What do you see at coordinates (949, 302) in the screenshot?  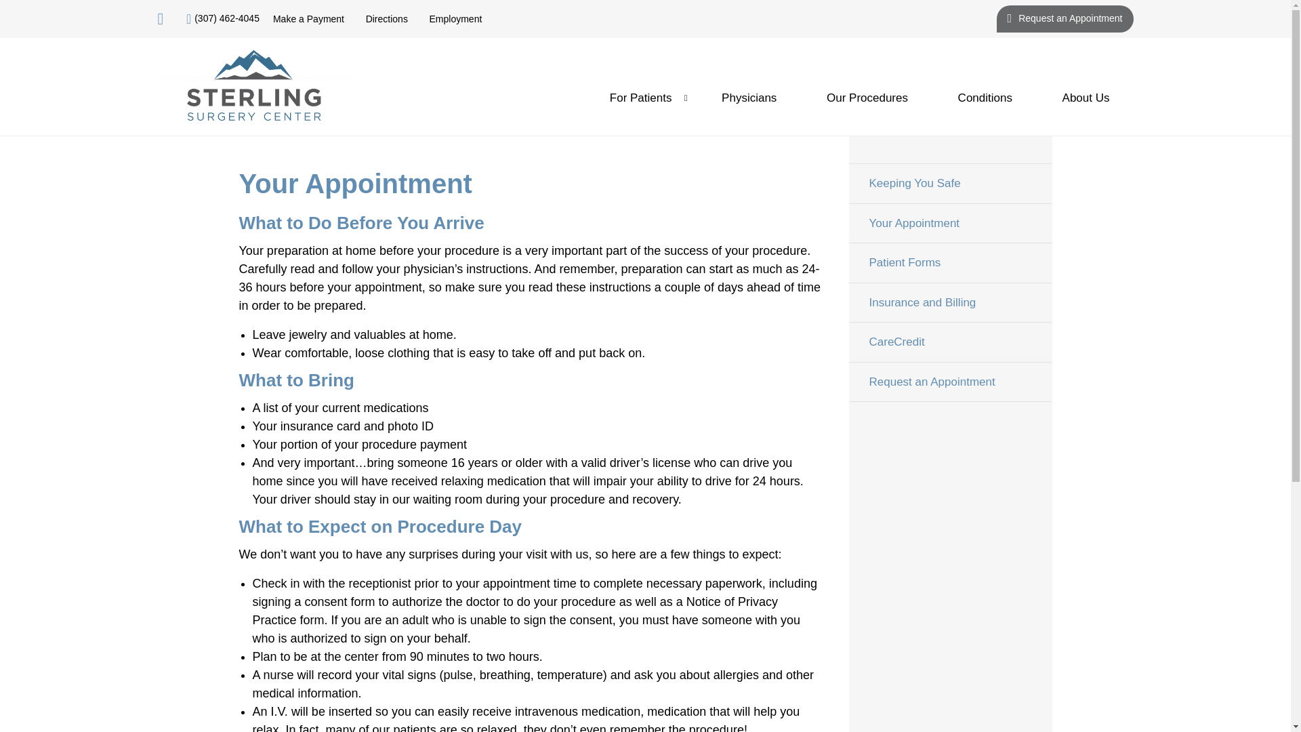 I see `Insurance and Billing` at bounding box center [949, 302].